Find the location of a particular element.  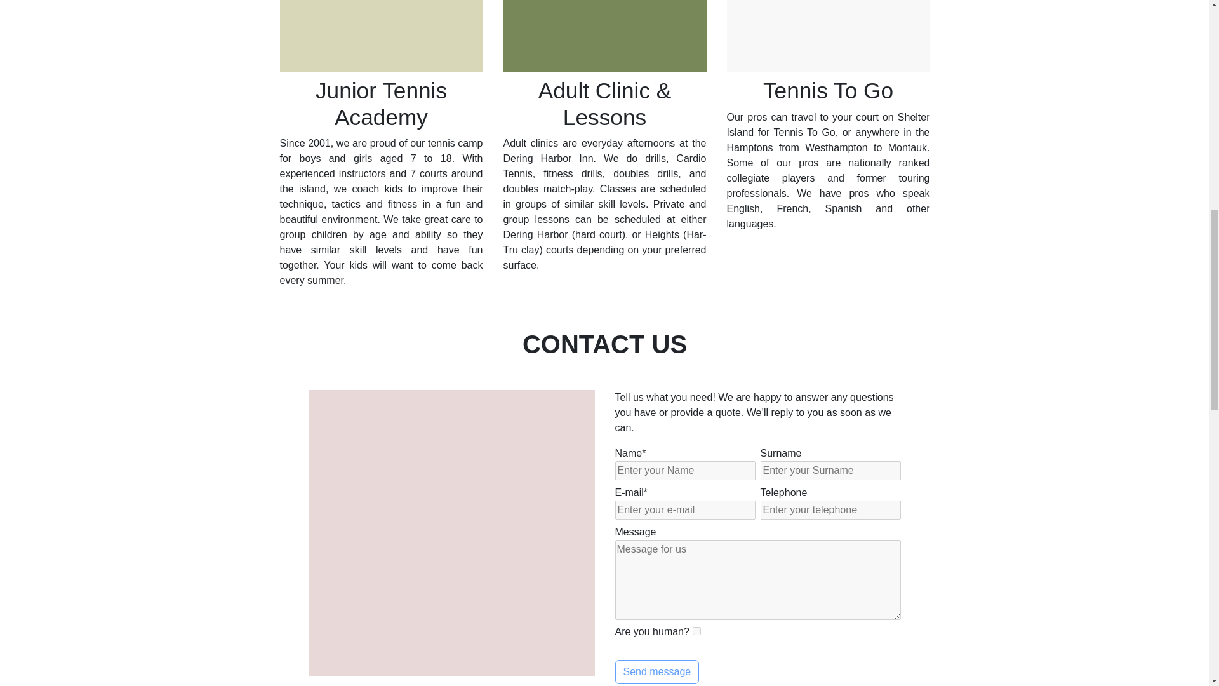

on is located at coordinates (696, 631).